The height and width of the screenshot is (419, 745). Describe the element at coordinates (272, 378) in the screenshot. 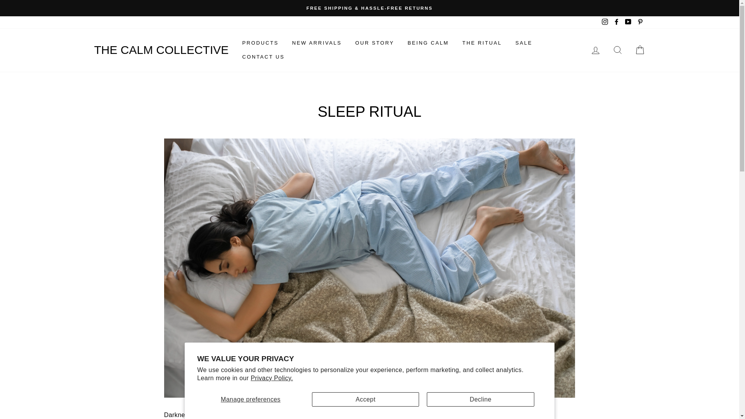

I see `Privacy Policy.` at that location.